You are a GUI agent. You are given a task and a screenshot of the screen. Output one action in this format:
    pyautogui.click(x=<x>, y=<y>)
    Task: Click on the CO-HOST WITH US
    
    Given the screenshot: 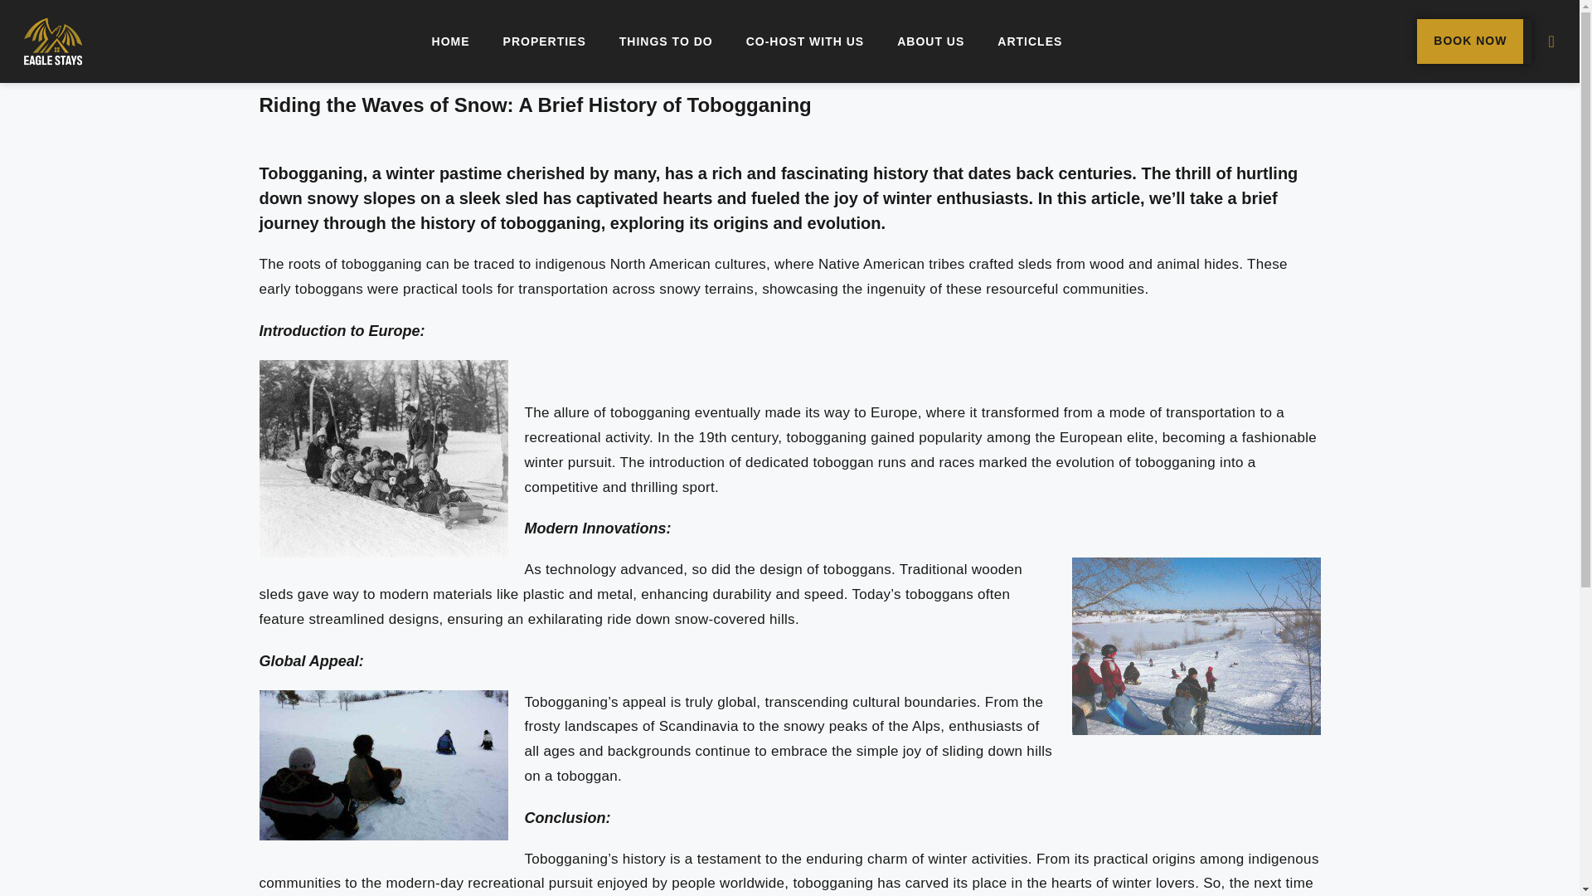 What is the action you would take?
    pyautogui.click(x=805, y=41)
    